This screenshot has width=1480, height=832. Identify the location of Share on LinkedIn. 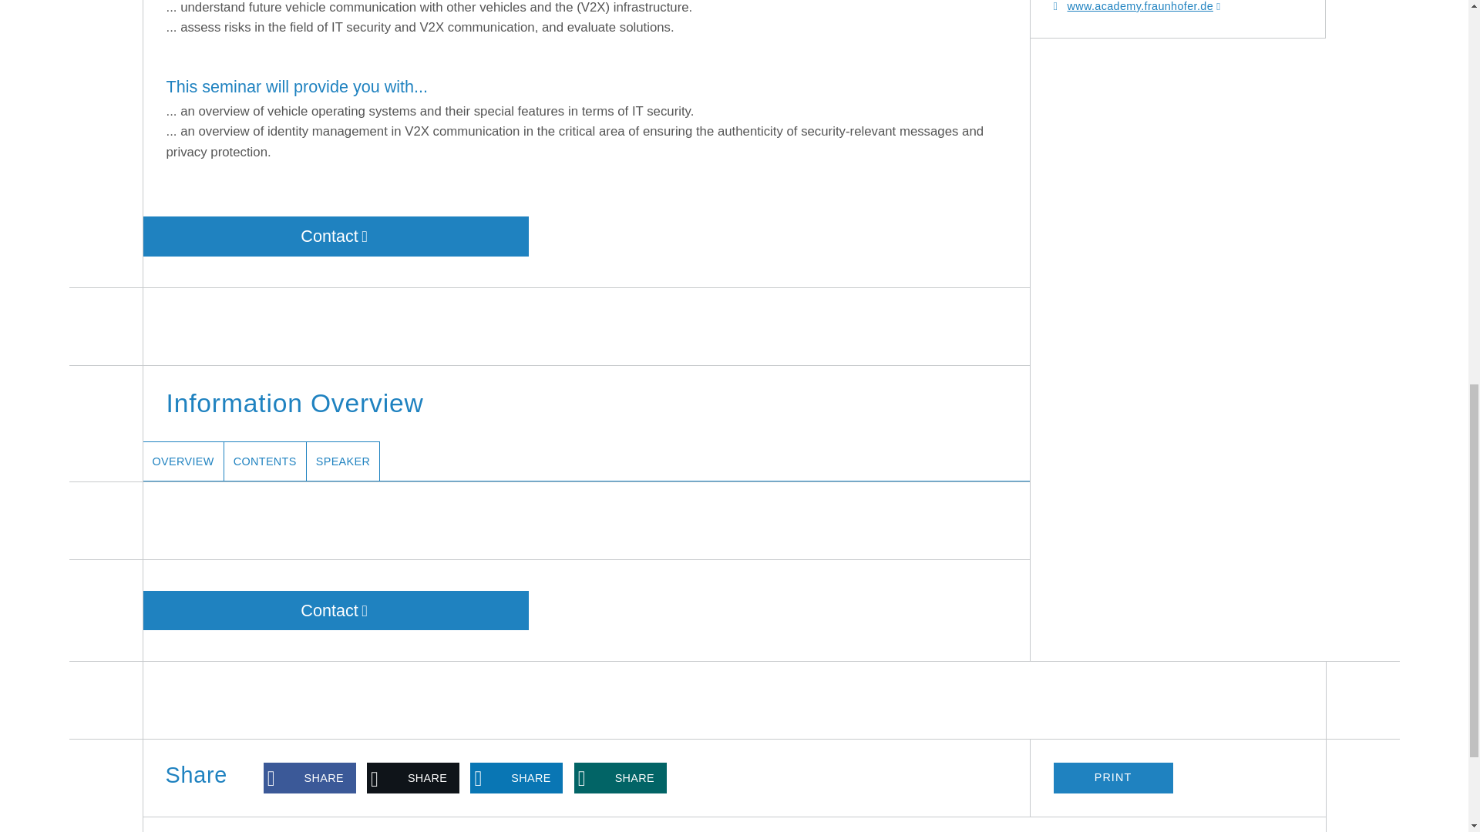
(516, 778).